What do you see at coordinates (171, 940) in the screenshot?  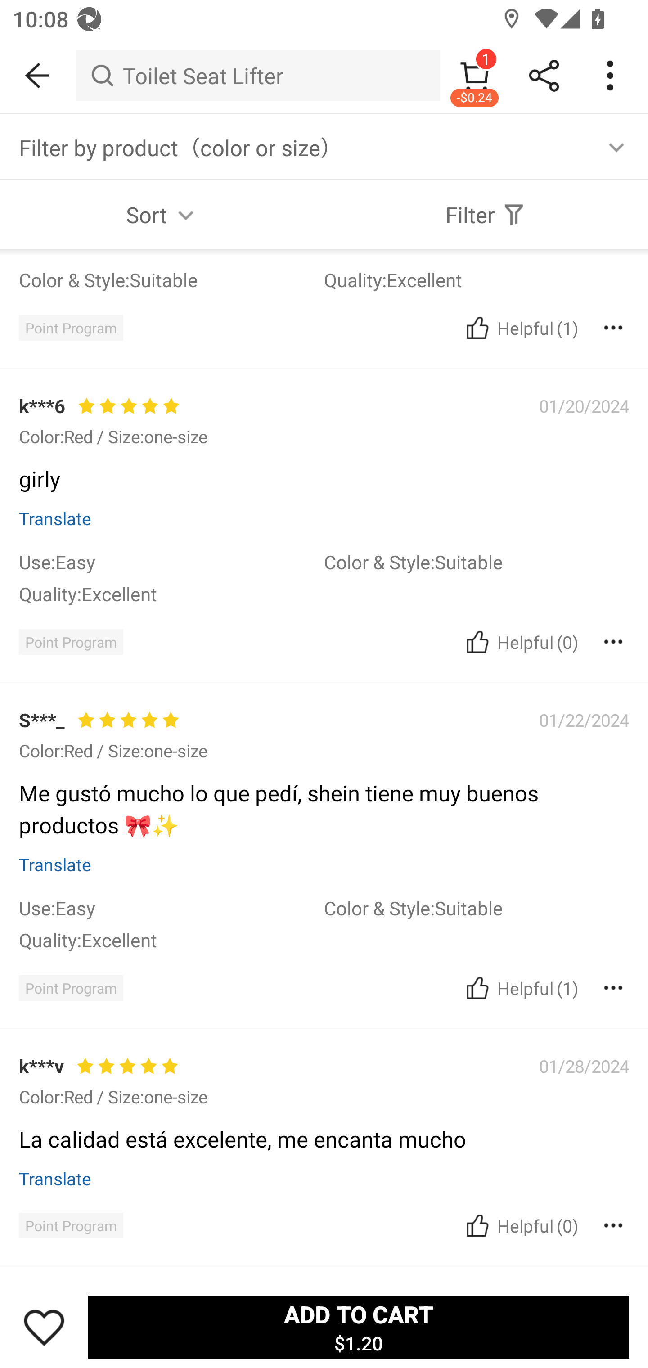 I see `Quality:Excellent` at bounding box center [171, 940].